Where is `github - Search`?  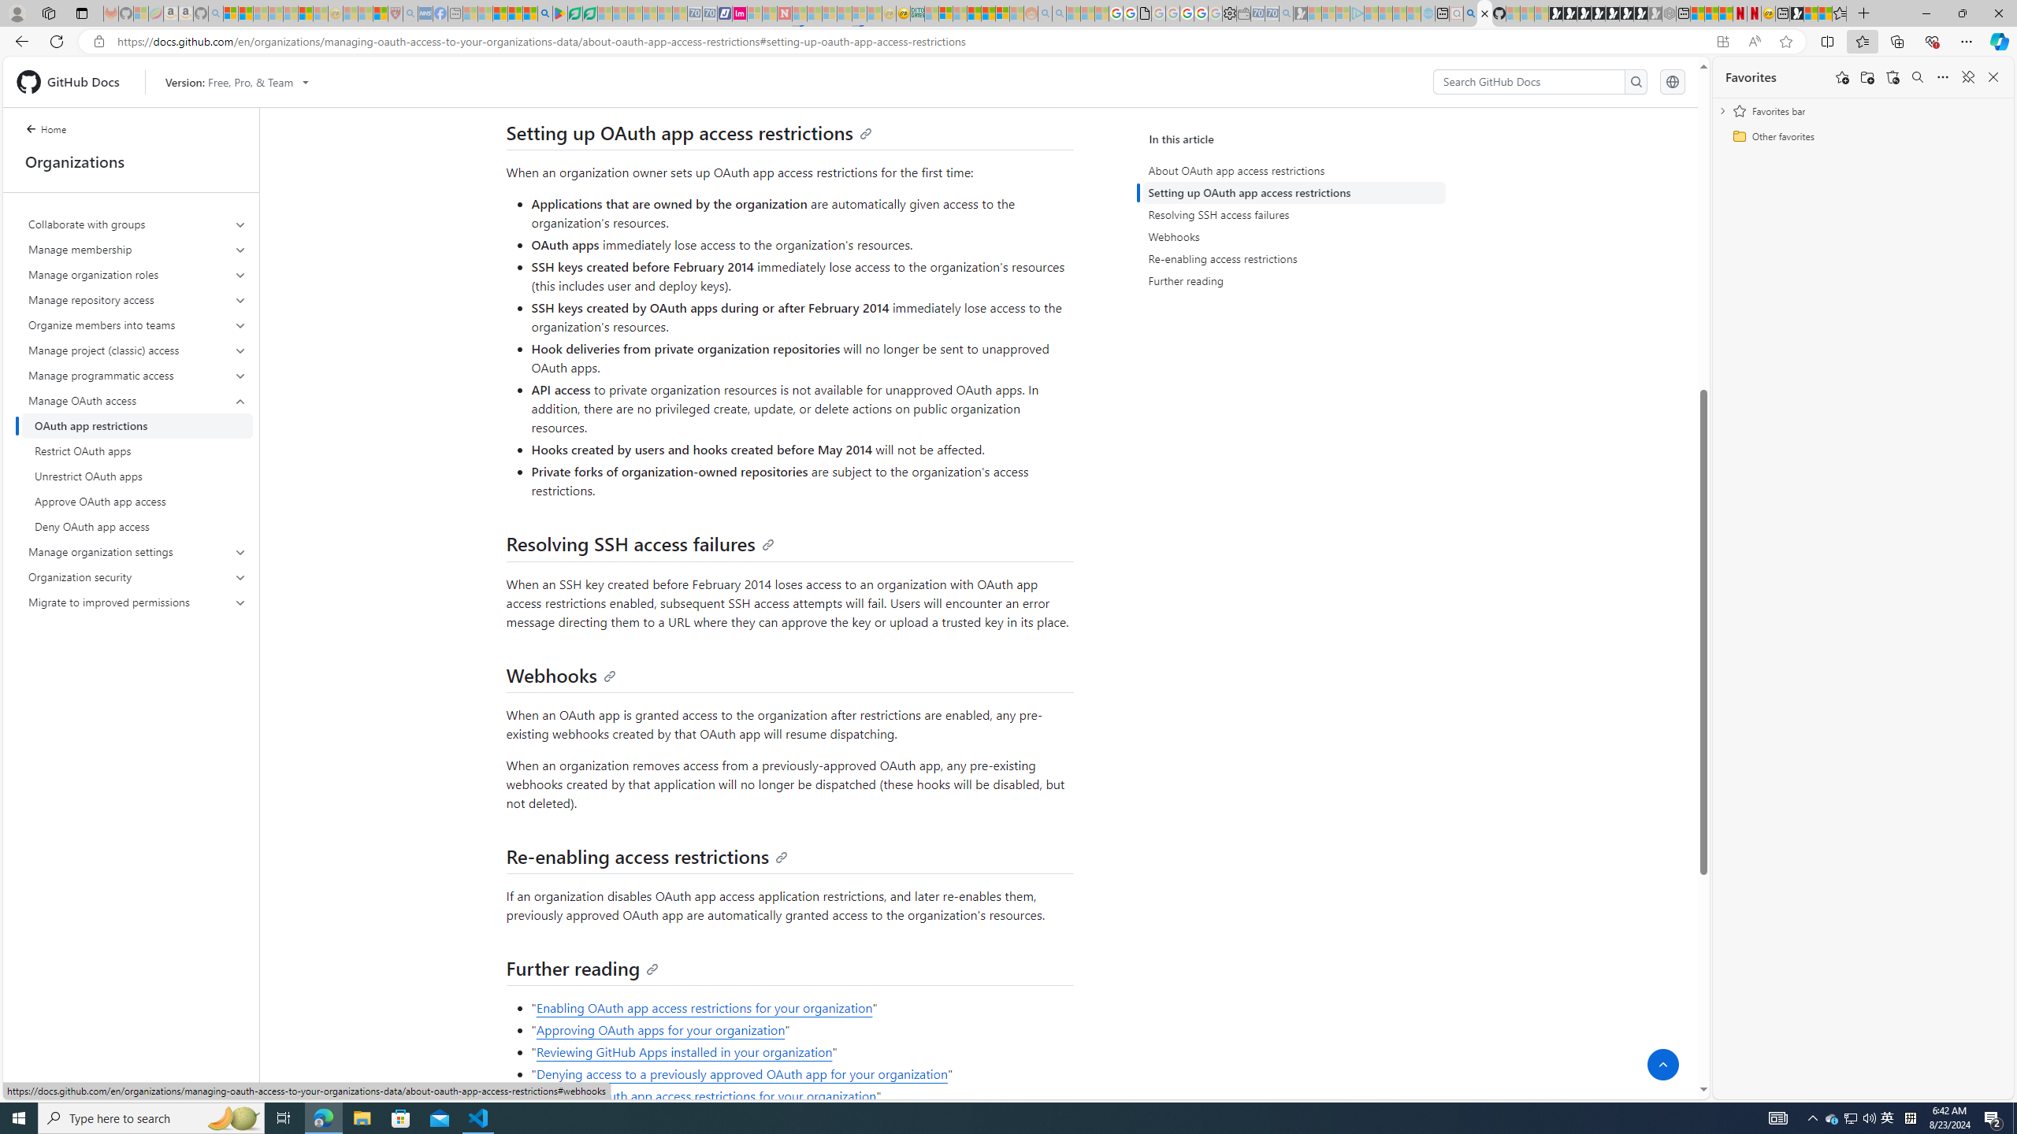
github - Search is located at coordinates (1470, 13).